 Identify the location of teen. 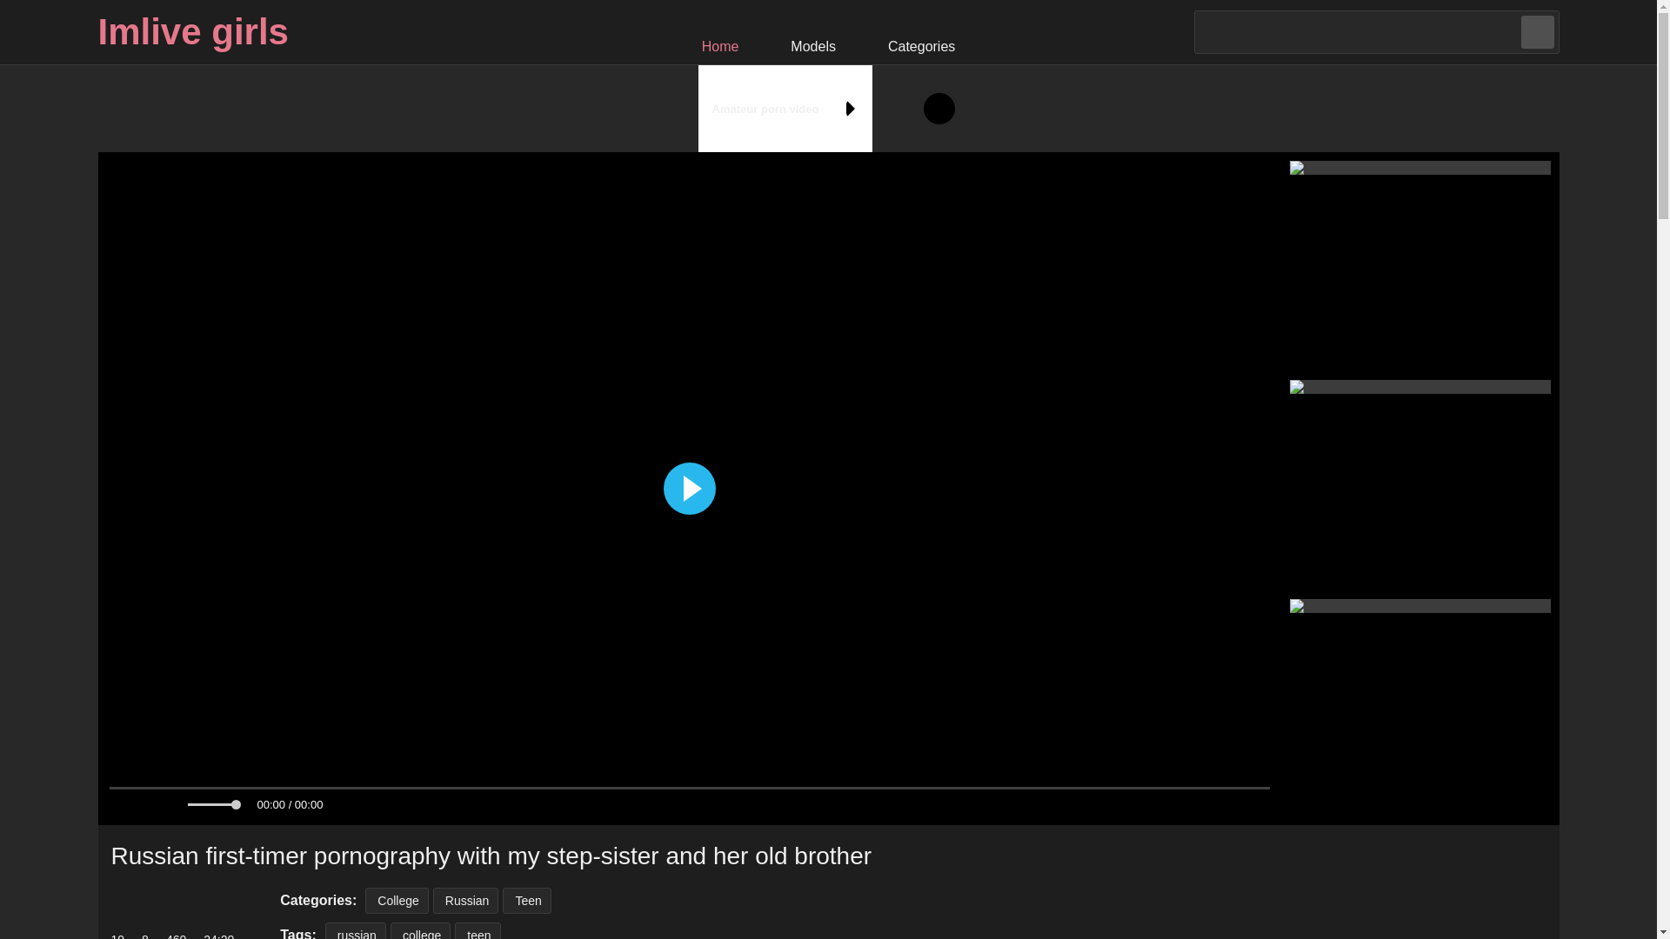
(477, 930).